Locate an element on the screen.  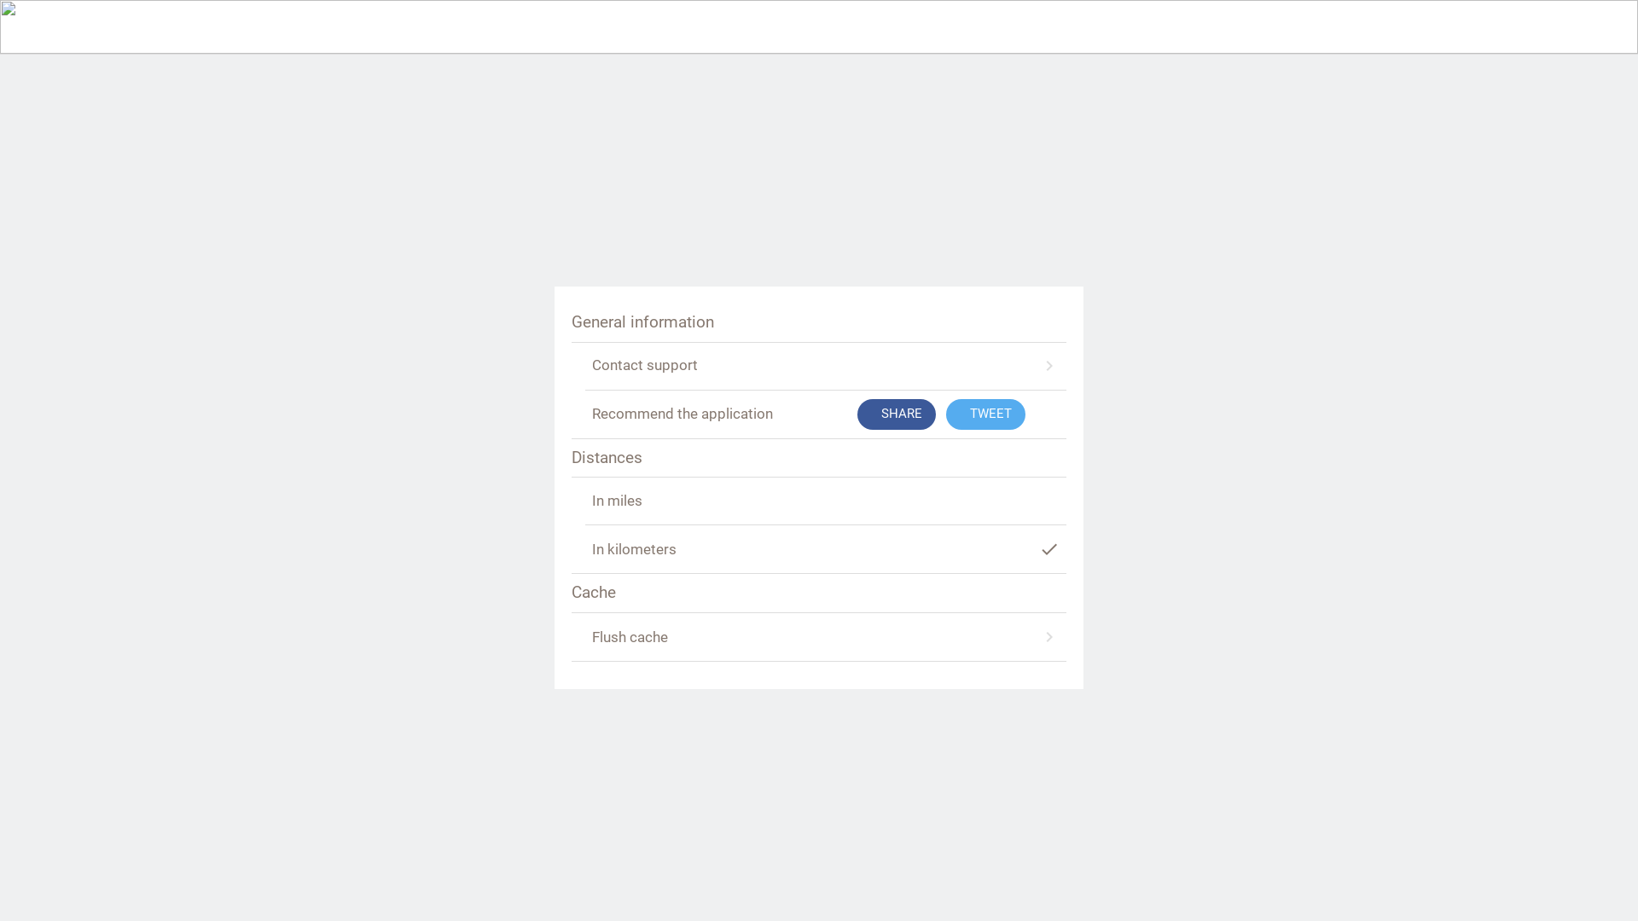
Contact support
chevron_right is located at coordinates (826, 366).